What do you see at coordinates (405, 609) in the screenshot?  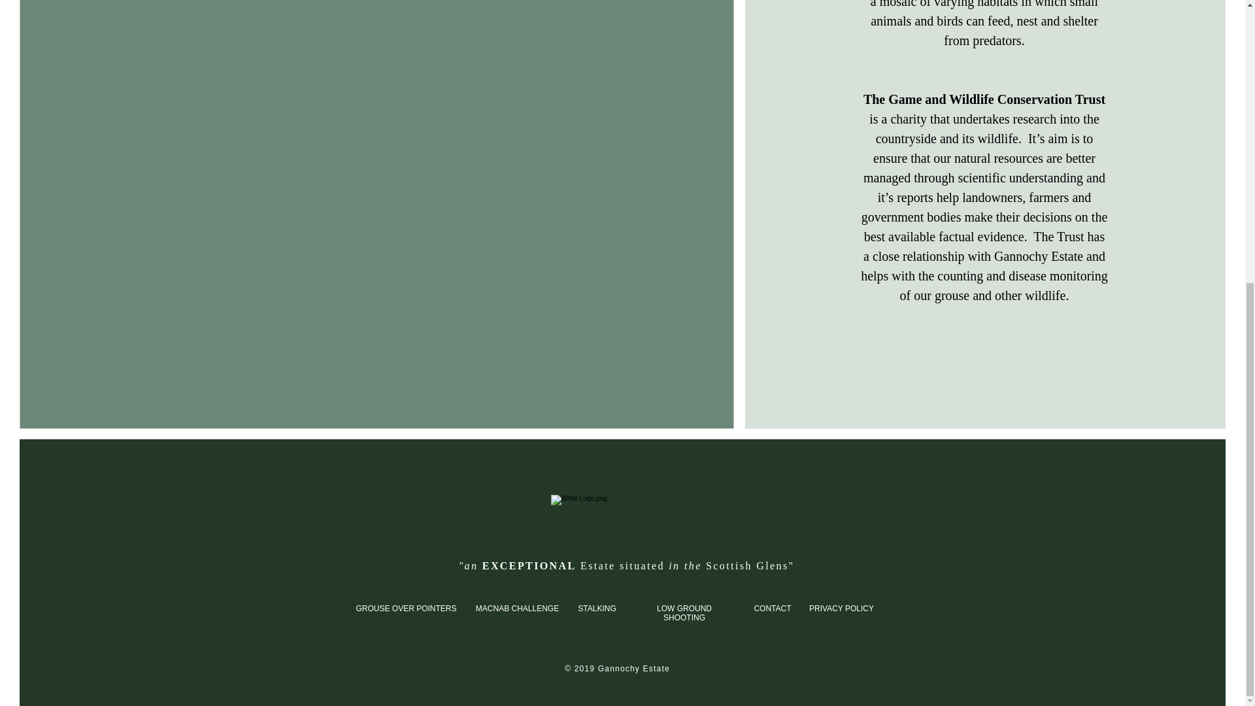 I see `GROUSE OVER POINTERS` at bounding box center [405, 609].